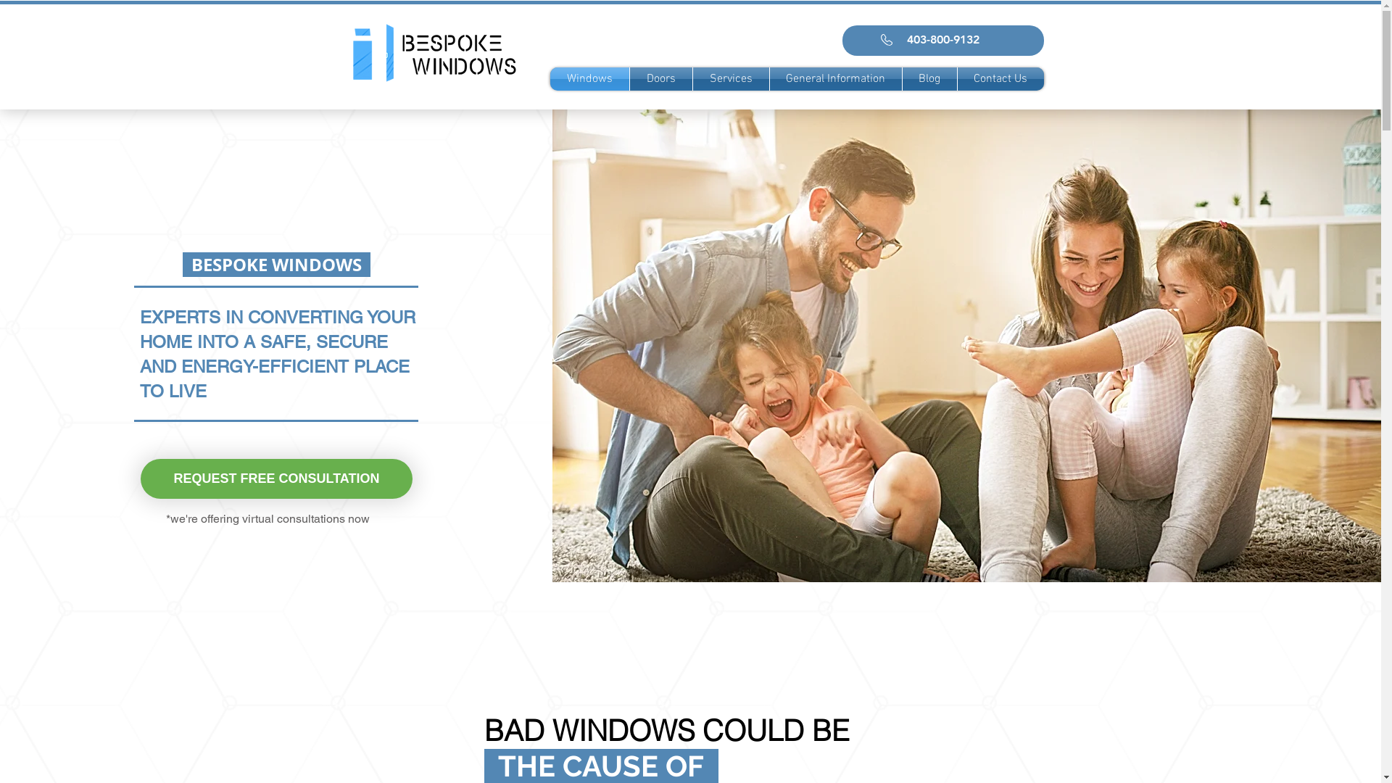 The height and width of the screenshot is (783, 1392). Describe the element at coordinates (277, 478) in the screenshot. I see `REQUEST FREE CONSULTATION` at that location.